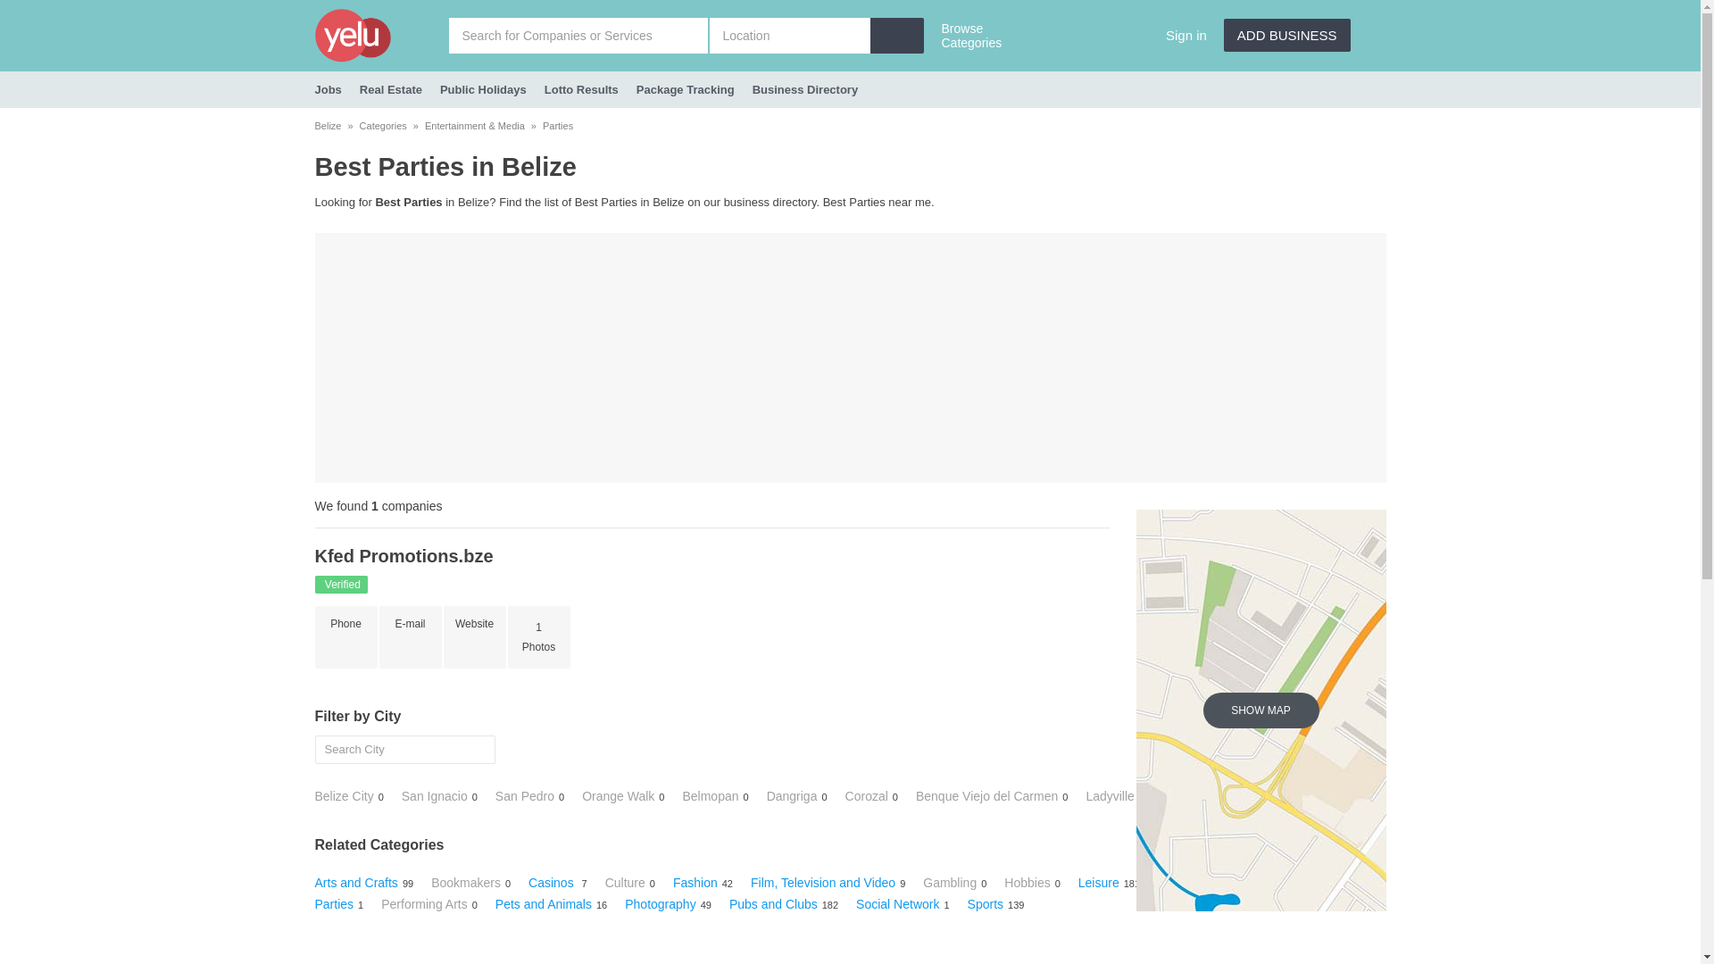 The height and width of the screenshot is (964, 1714). I want to click on Casinos, so click(553, 883).